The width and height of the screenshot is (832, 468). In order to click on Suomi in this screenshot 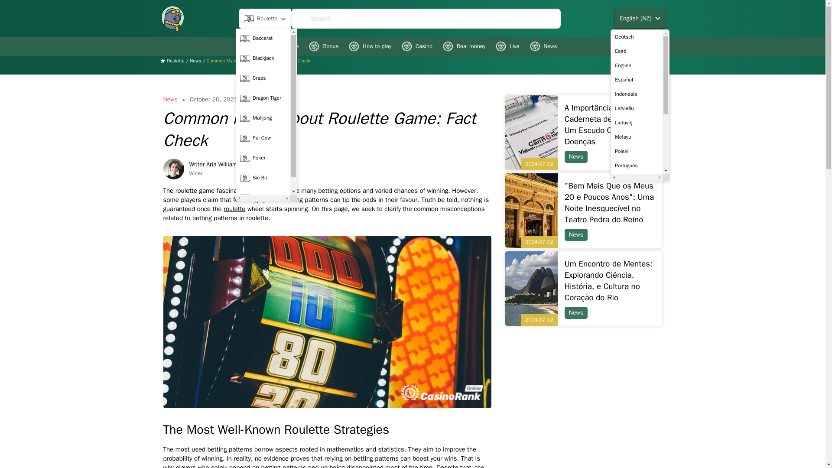, I will do `click(636, 179)`.